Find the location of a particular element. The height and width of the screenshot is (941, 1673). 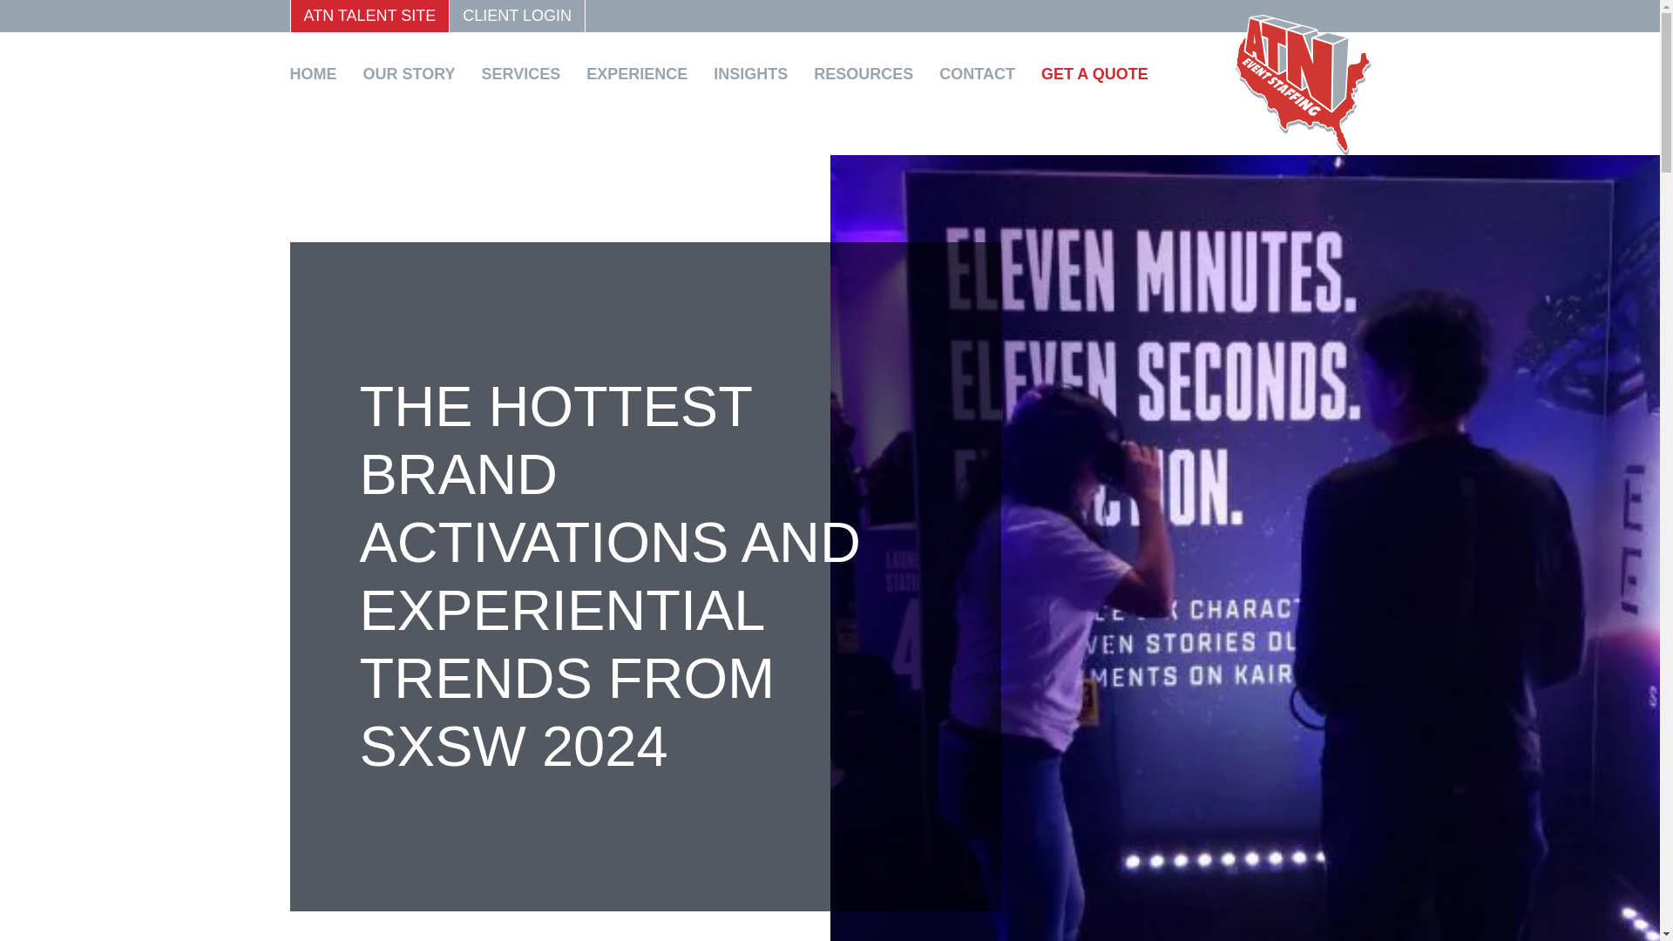

CONTACT is located at coordinates (983, 73).